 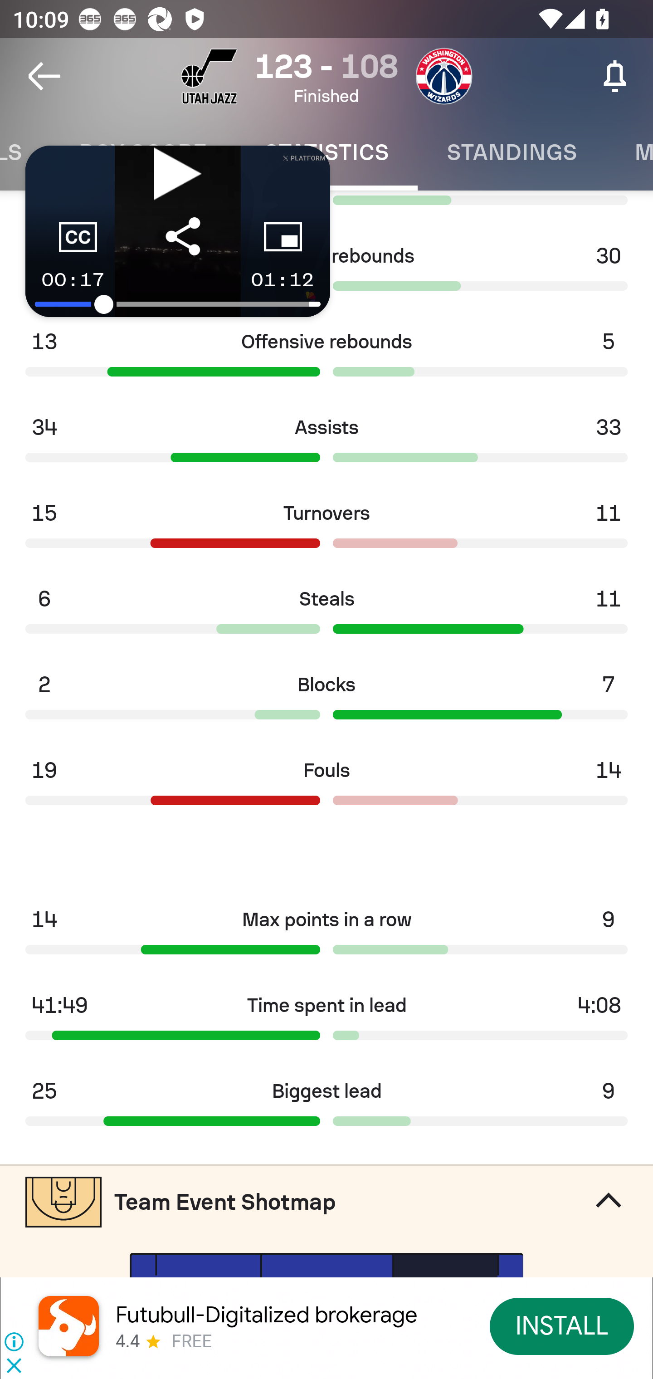 I want to click on 34 Assists 33 507.0 492.0, so click(x=326, y=445).